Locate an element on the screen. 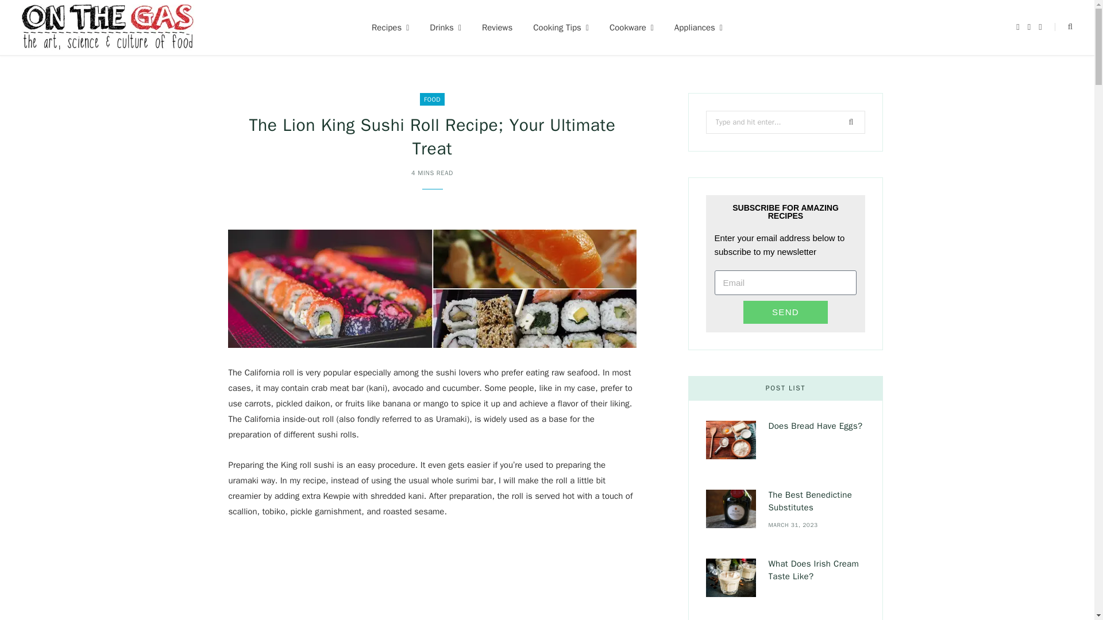 This screenshot has width=1103, height=620. Instagram is located at coordinates (1029, 27).